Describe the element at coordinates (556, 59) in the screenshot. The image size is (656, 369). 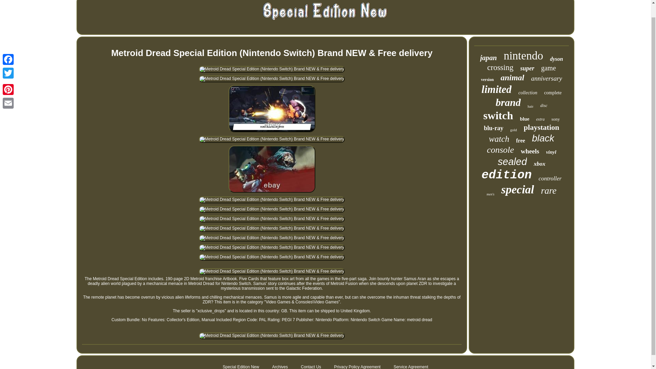
I see `dyson` at that location.